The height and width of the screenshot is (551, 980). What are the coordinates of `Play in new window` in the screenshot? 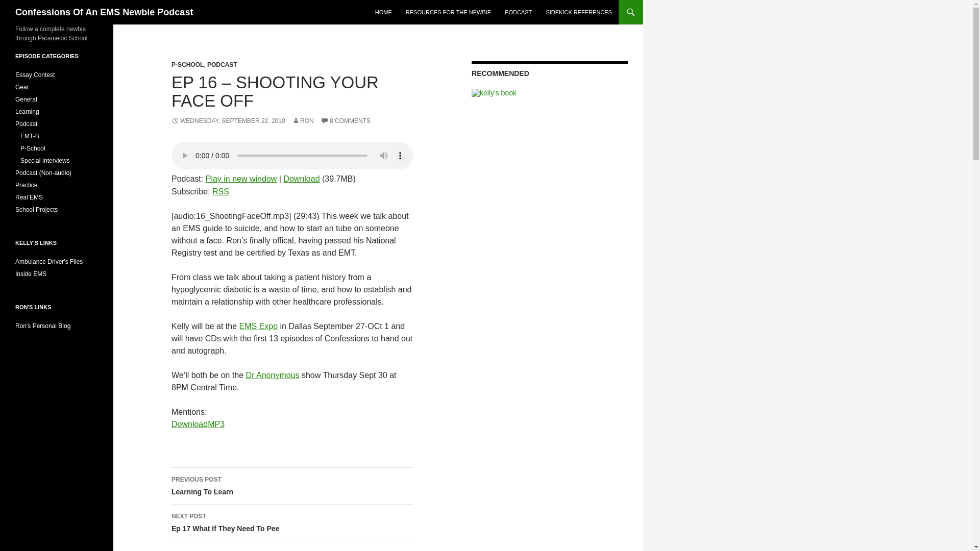 It's located at (241, 179).